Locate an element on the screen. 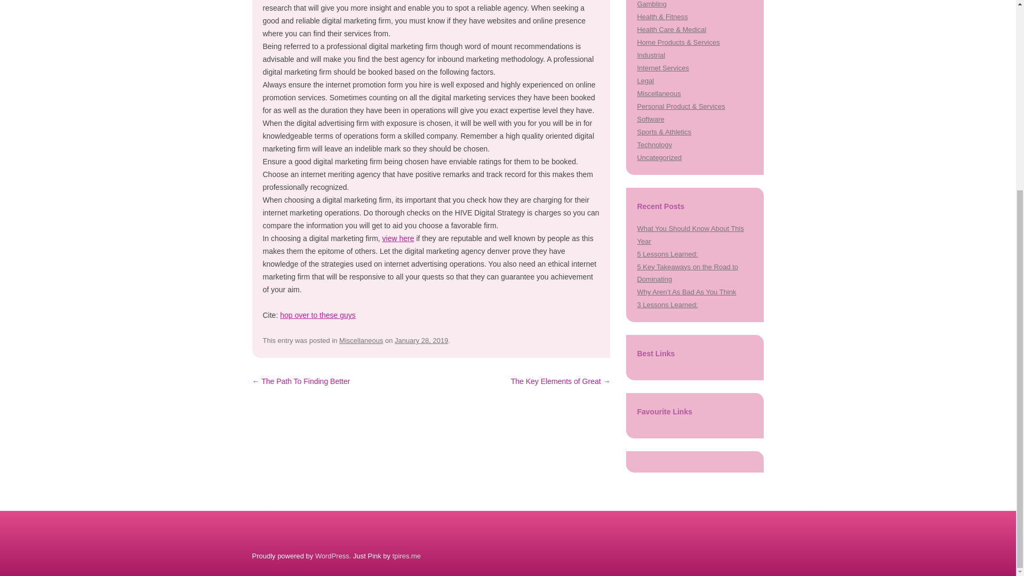 The height and width of the screenshot is (576, 1024). tpires.me is located at coordinates (406, 556).